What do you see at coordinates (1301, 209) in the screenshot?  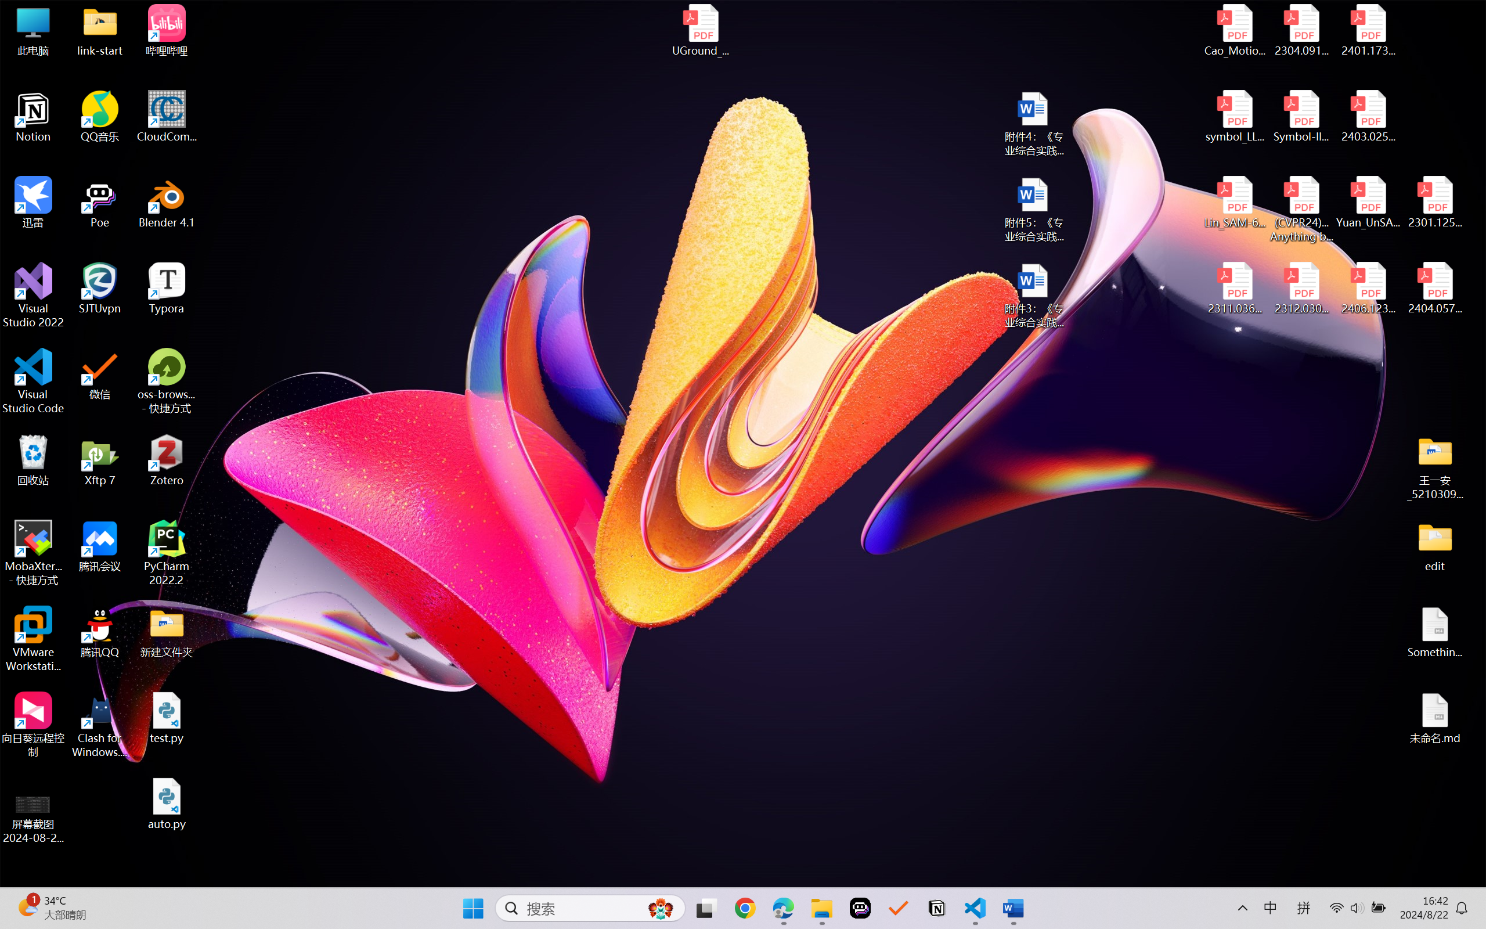 I see `(CVPR24)Matching Anything by Segmenting Anything.pdf` at bounding box center [1301, 209].